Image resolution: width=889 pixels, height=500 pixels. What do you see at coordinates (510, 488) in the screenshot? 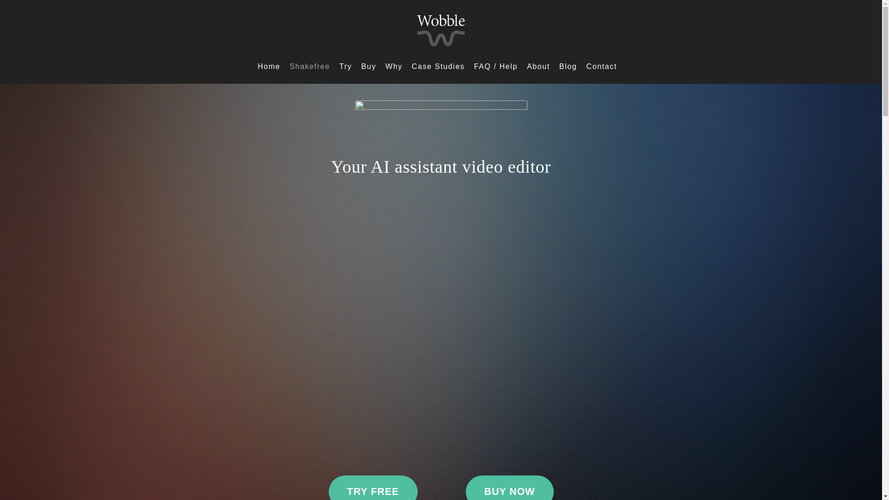
I see `BUY NOW` at bounding box center [510, 488].